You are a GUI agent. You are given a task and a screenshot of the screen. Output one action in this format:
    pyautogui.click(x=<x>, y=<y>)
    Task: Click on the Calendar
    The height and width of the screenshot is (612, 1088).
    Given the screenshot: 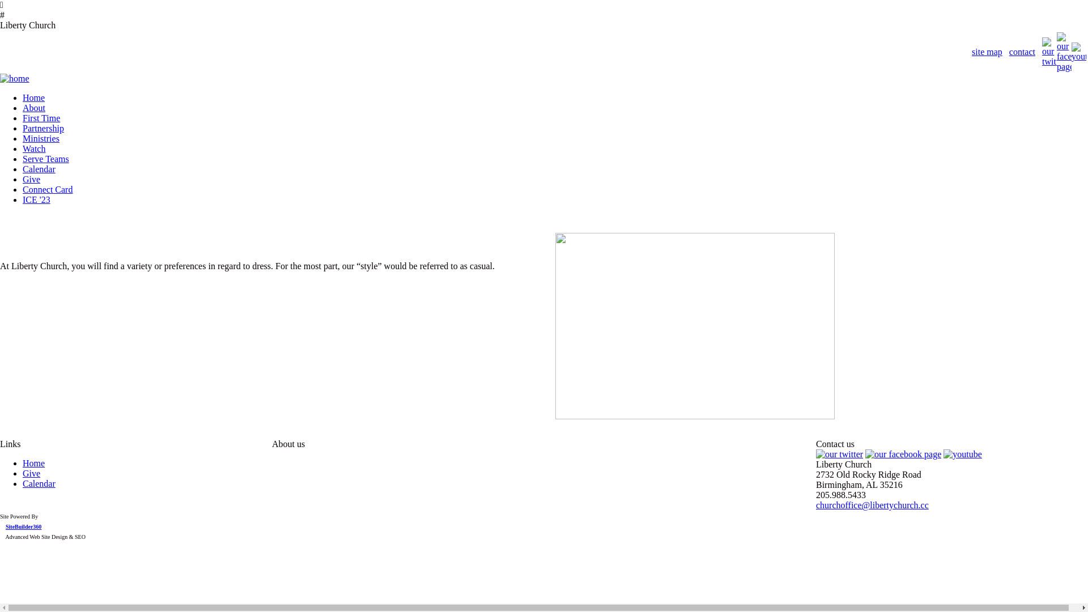 What is the action you would take?
    pyautogui.click(x=39, y=169)
    